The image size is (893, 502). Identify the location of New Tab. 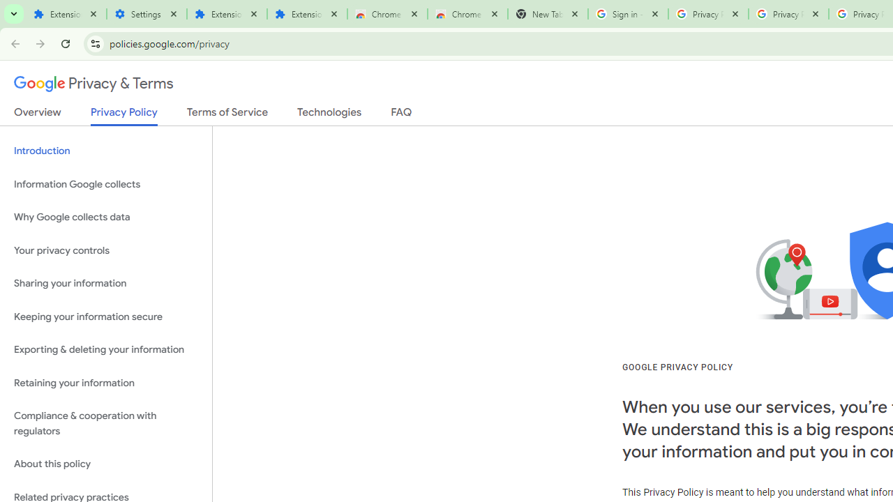
(548, 14).